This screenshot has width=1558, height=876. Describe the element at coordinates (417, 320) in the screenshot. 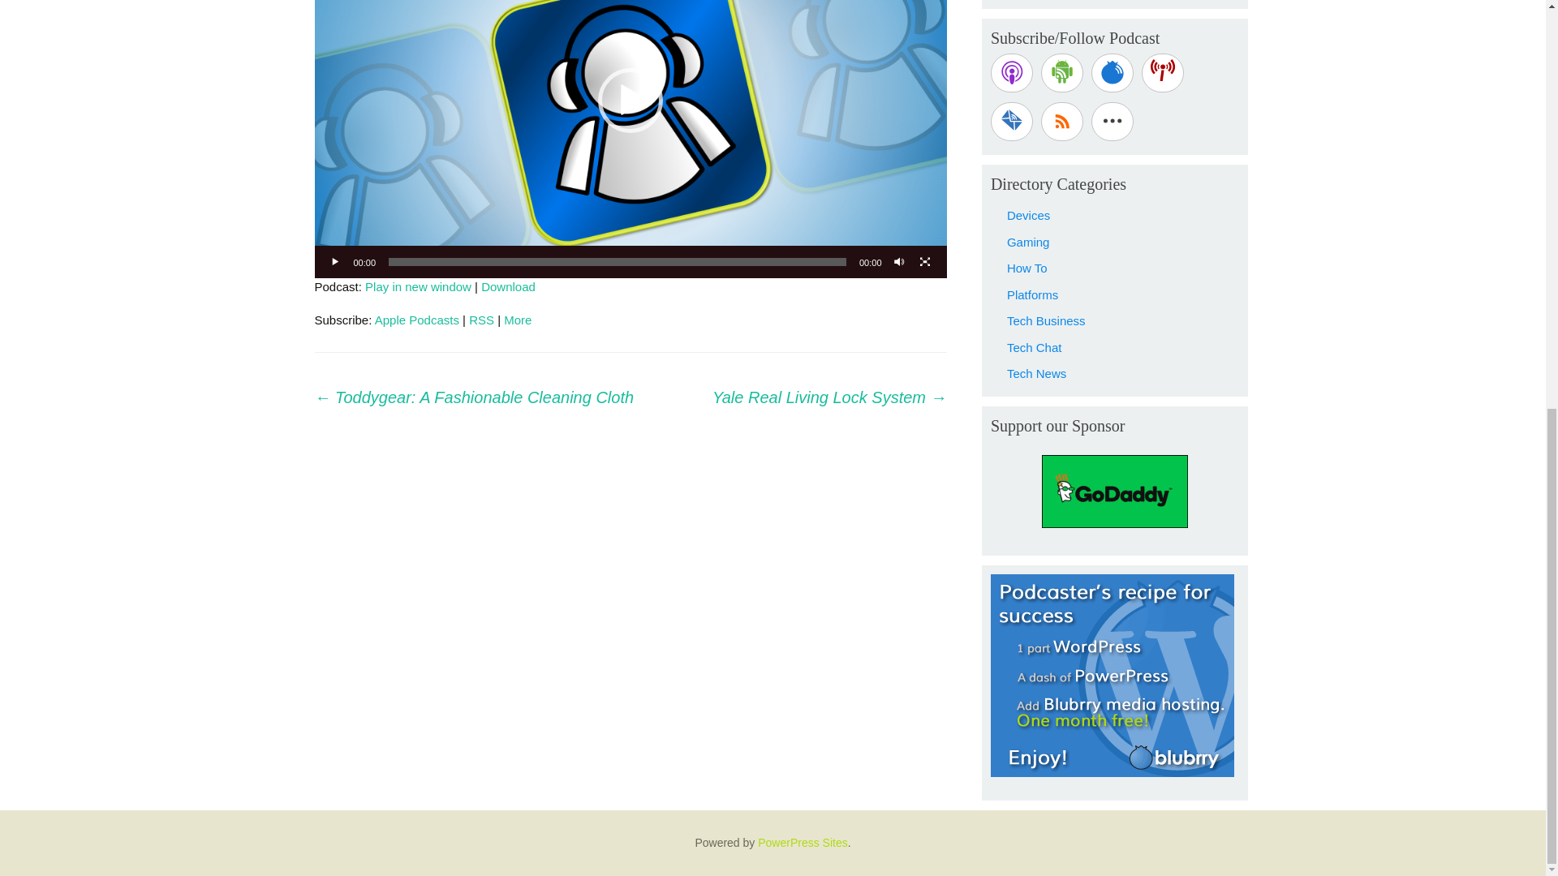

I see `Apple Podcasts` at that location.